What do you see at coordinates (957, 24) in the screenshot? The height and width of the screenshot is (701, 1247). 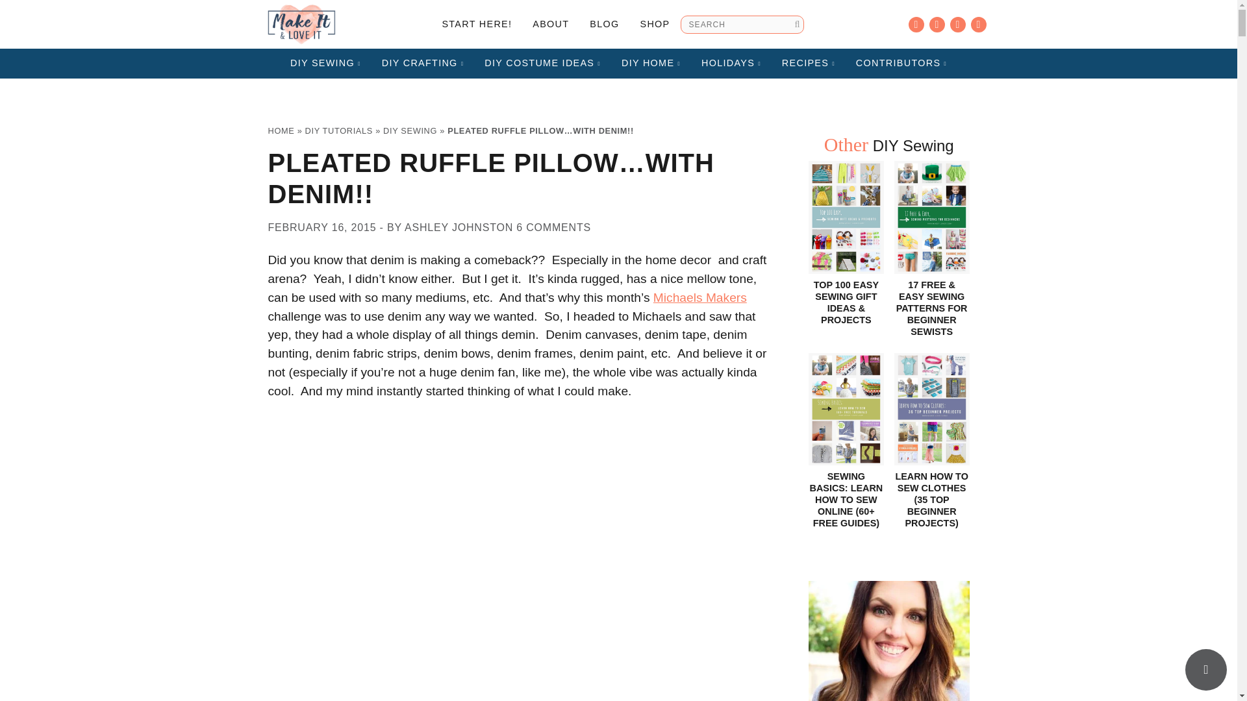 I see `Pinterest` at bounding box center [957, 24].